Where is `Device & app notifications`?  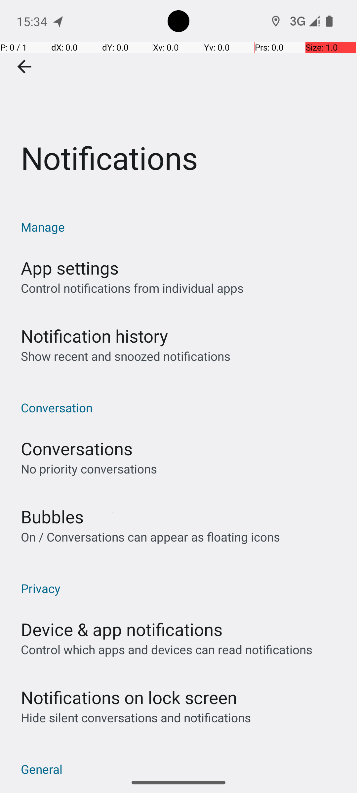
Device & app notifications is located at coordinates (122, 629).